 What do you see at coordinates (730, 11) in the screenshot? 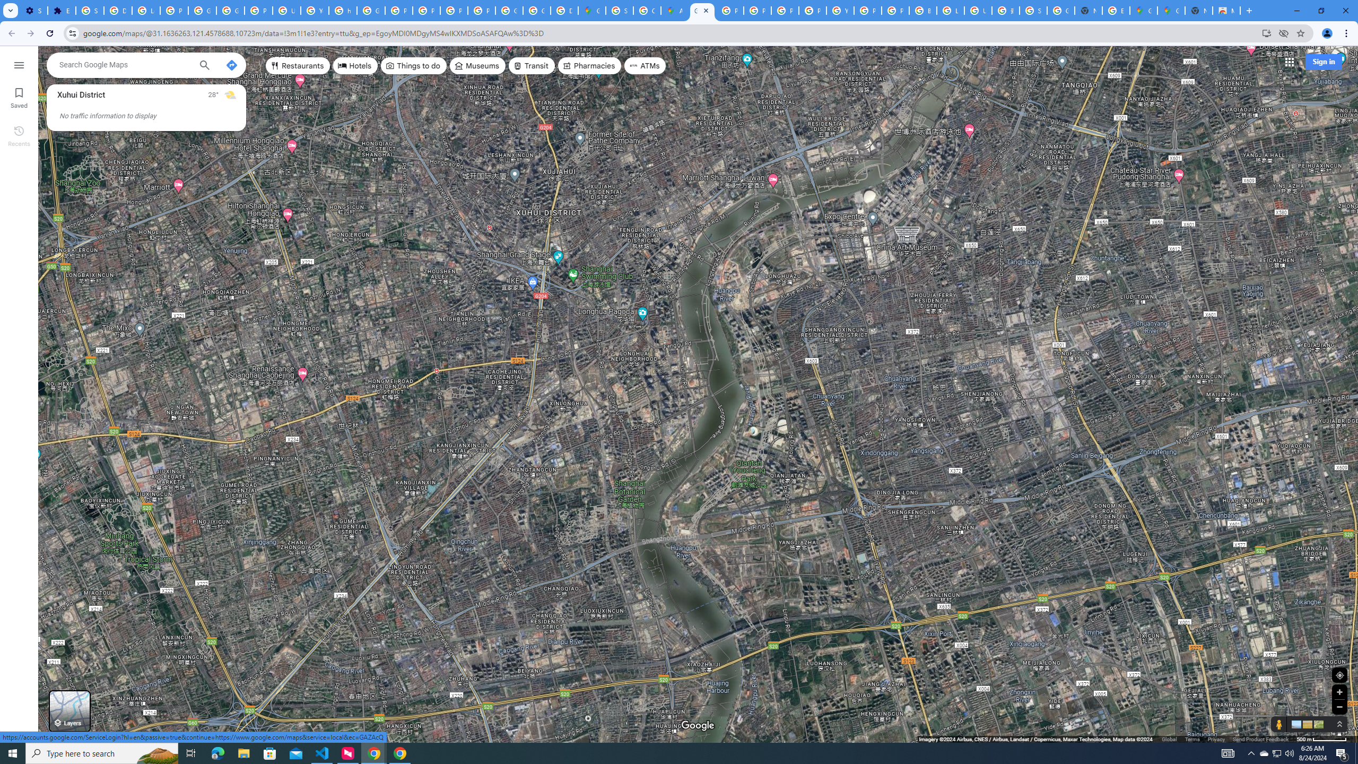
I see `Policy Accountability and Transparency - Transparency Center` at bounding box center [730, 11].